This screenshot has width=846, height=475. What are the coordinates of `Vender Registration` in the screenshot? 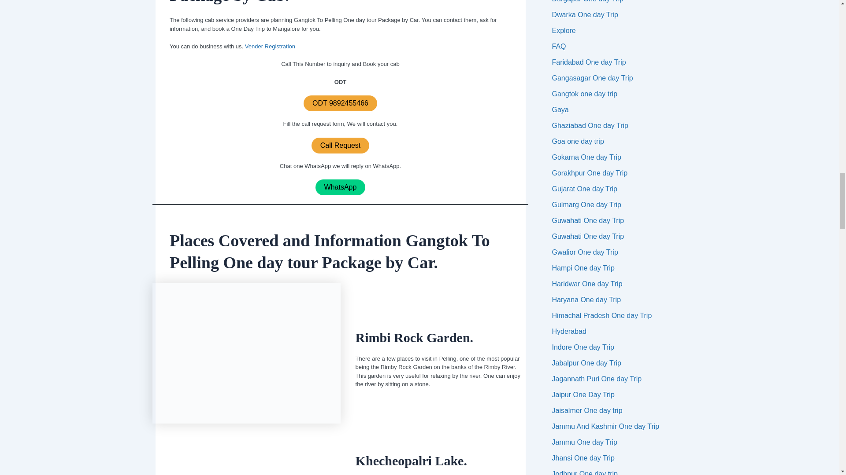 It's located at (270, 47).